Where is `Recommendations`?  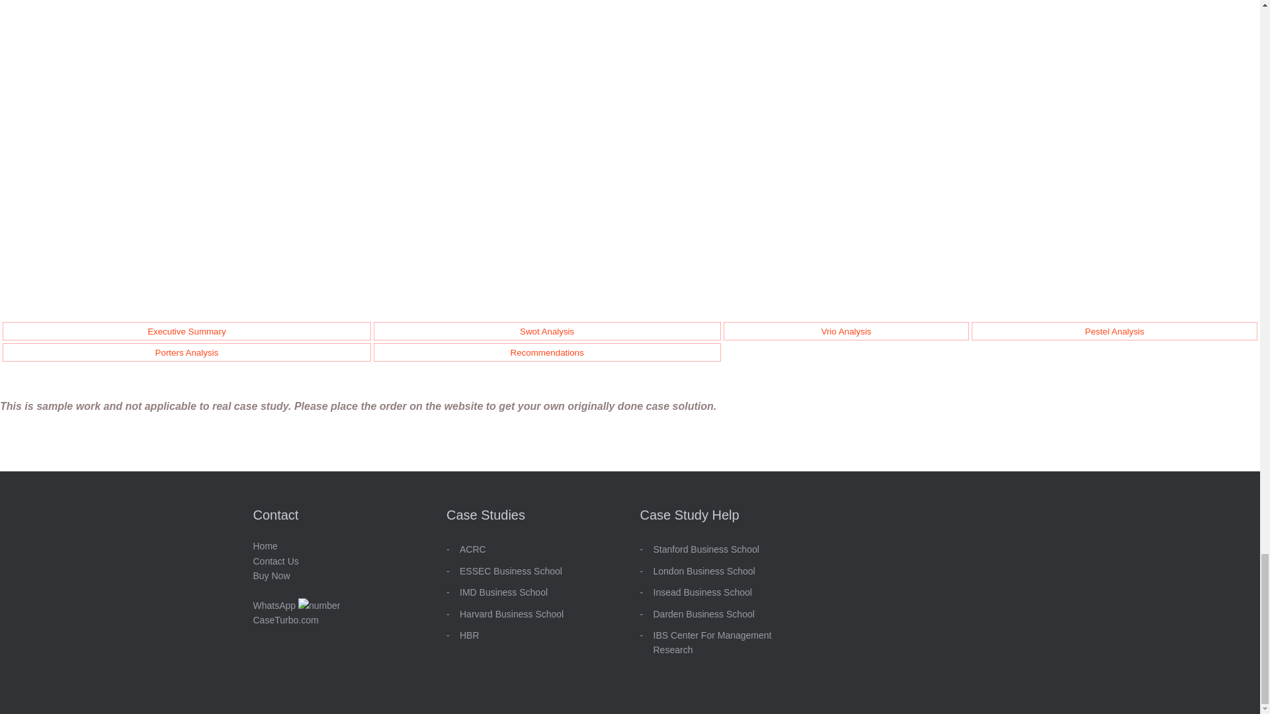 Recommendations is located at coordinates (547, 352).